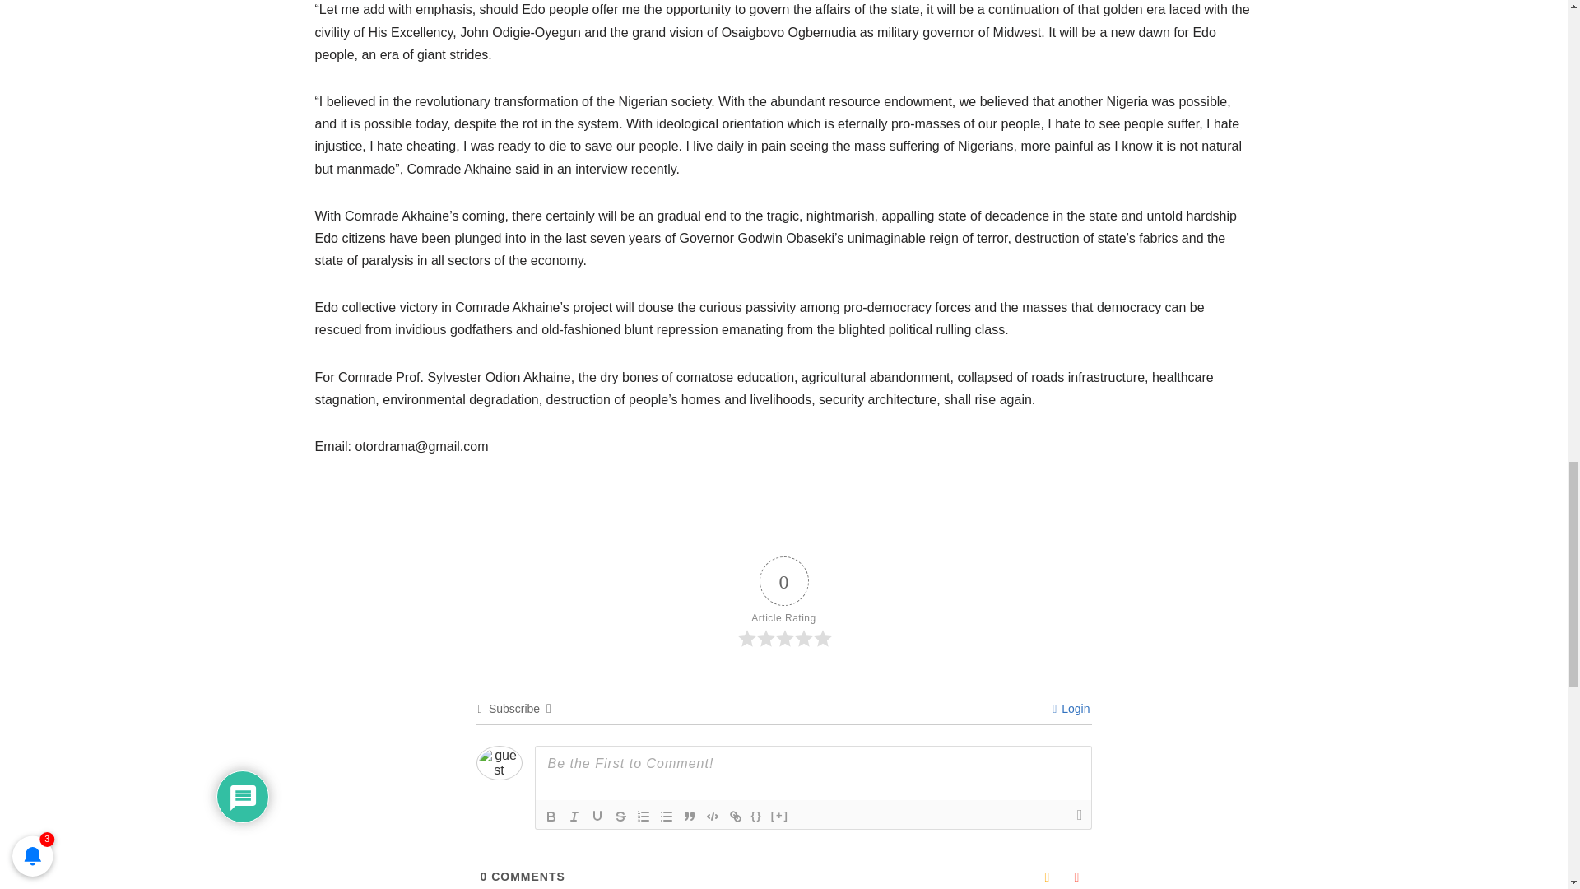 The height and width of the screenshot is (889, 1580). Describe the element at coordinates (667, 817) in the screenshot. I see `Unordered List` at that location.